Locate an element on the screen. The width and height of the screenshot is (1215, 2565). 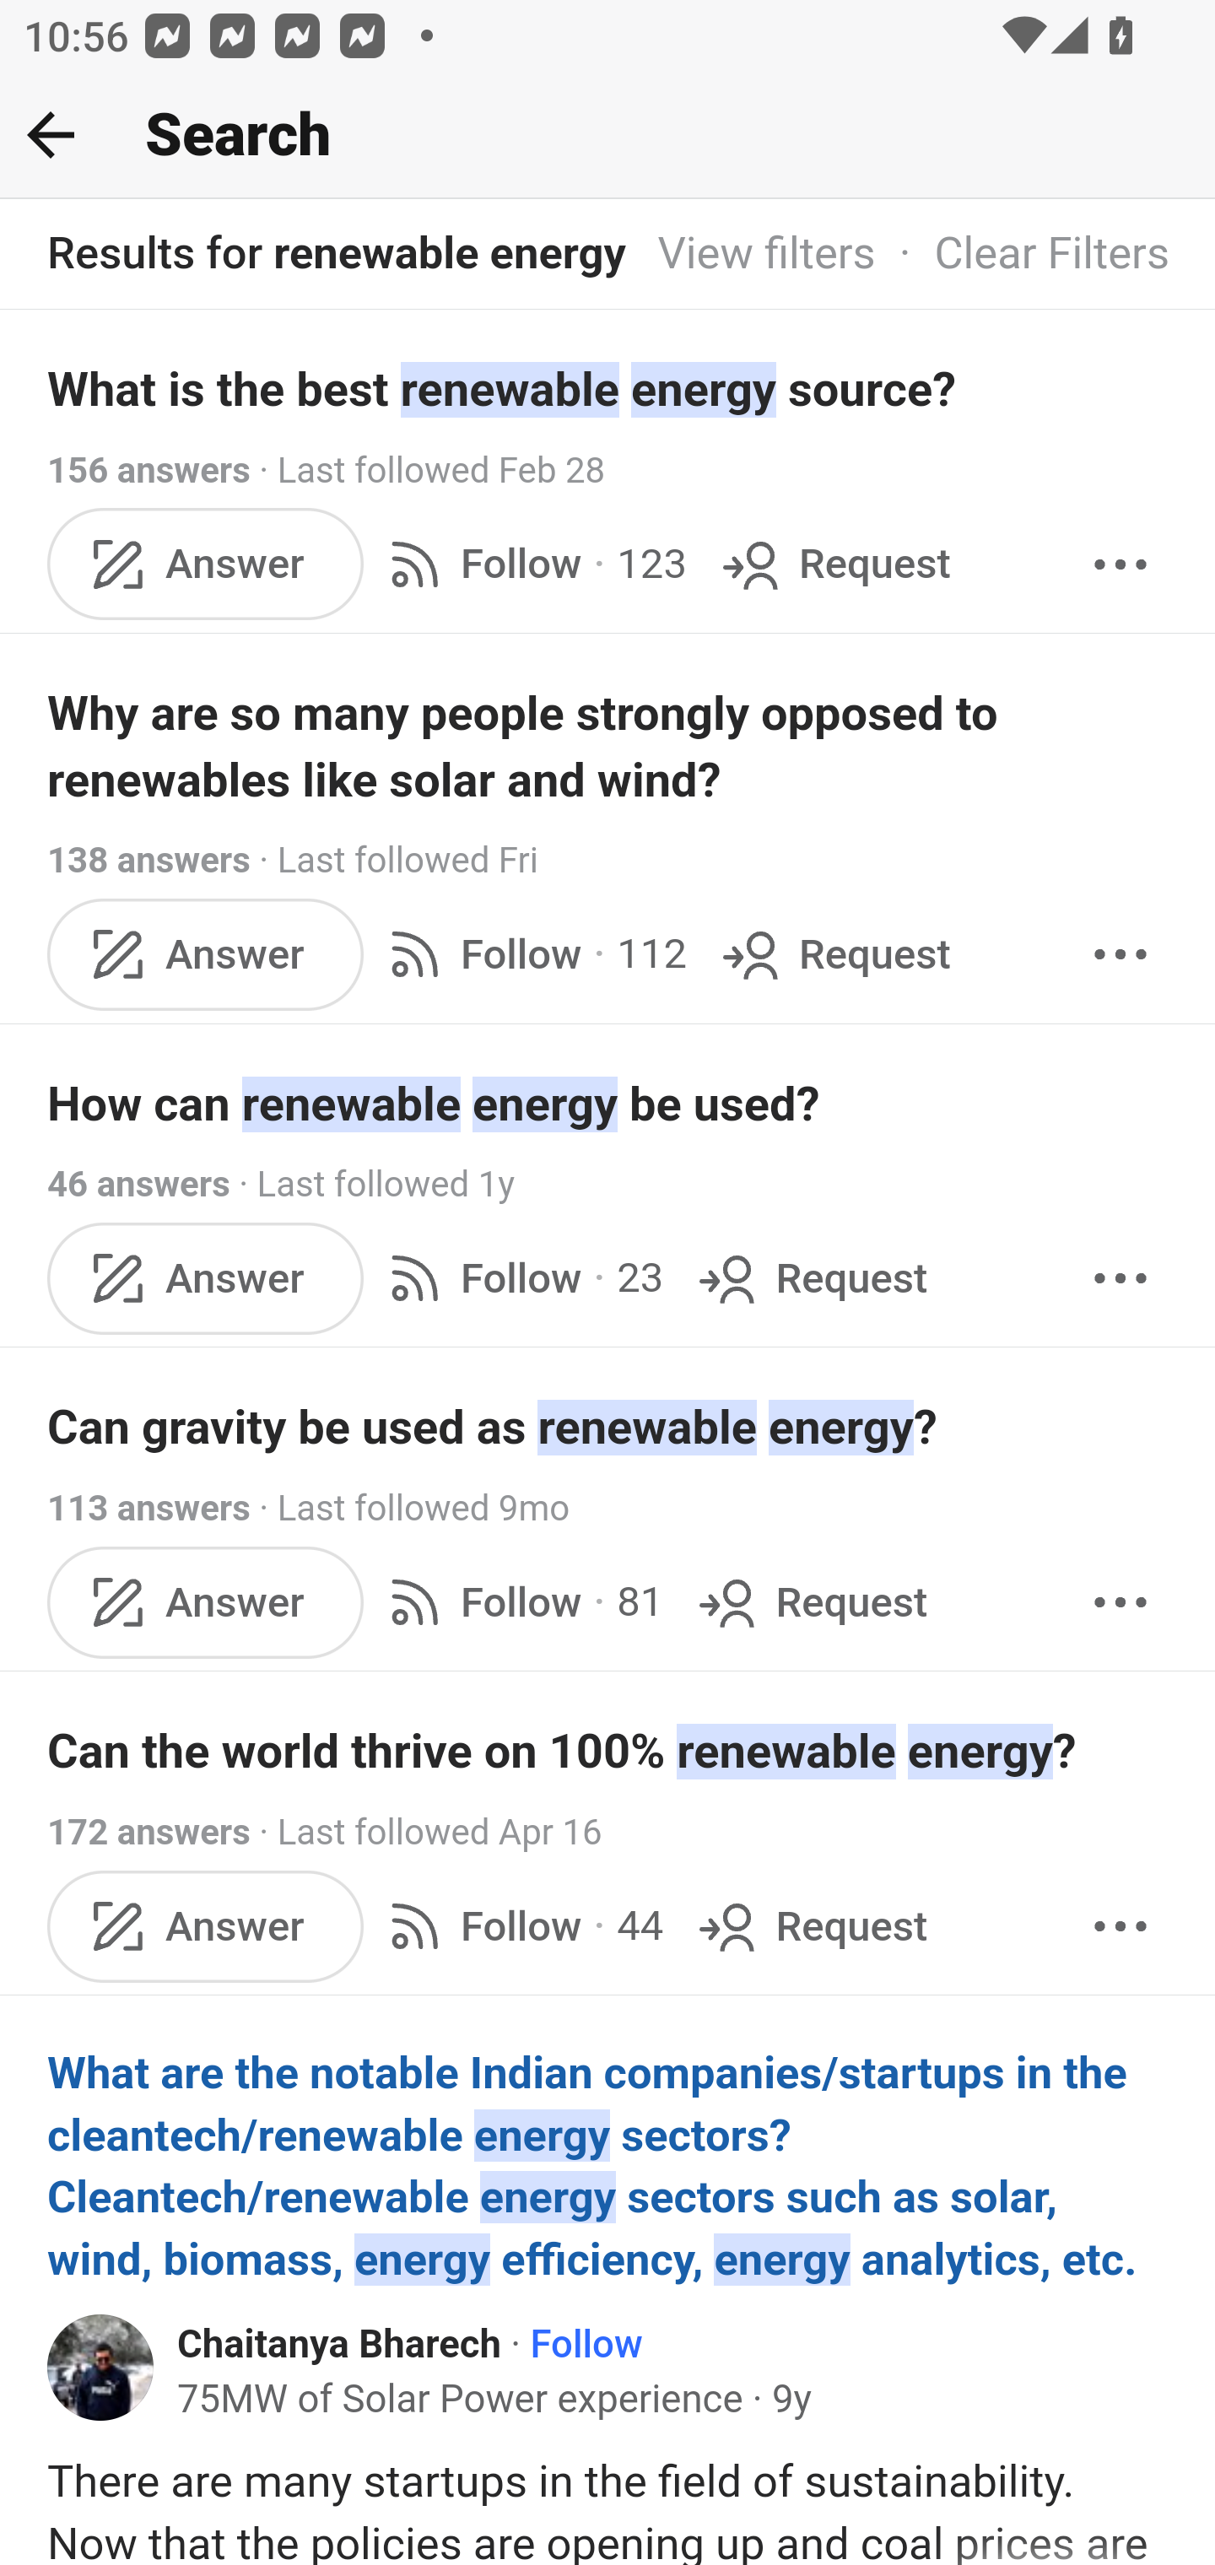
138 answers 138  answers is located at coordinates (148, 861).